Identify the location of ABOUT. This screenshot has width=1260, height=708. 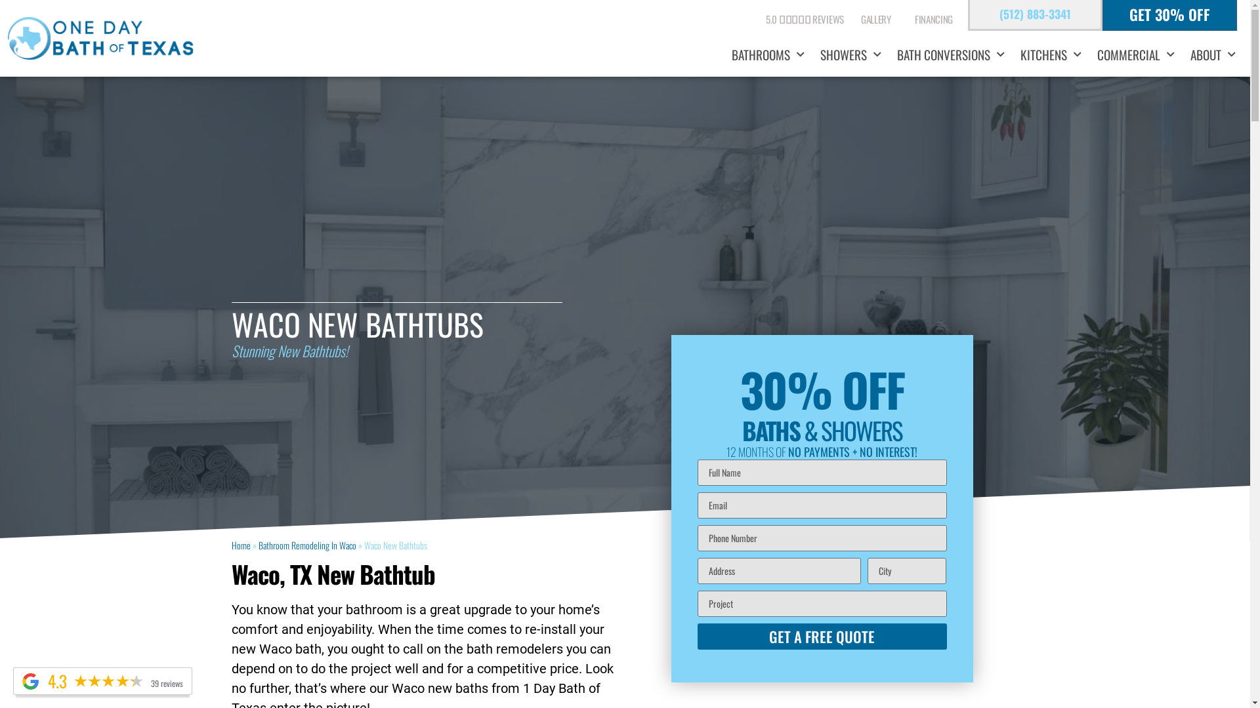
(1213, 55).